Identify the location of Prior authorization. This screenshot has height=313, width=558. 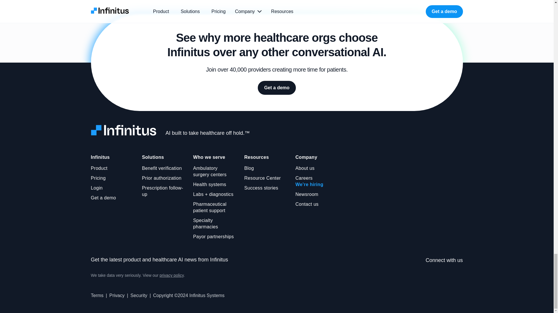
(162, 178).